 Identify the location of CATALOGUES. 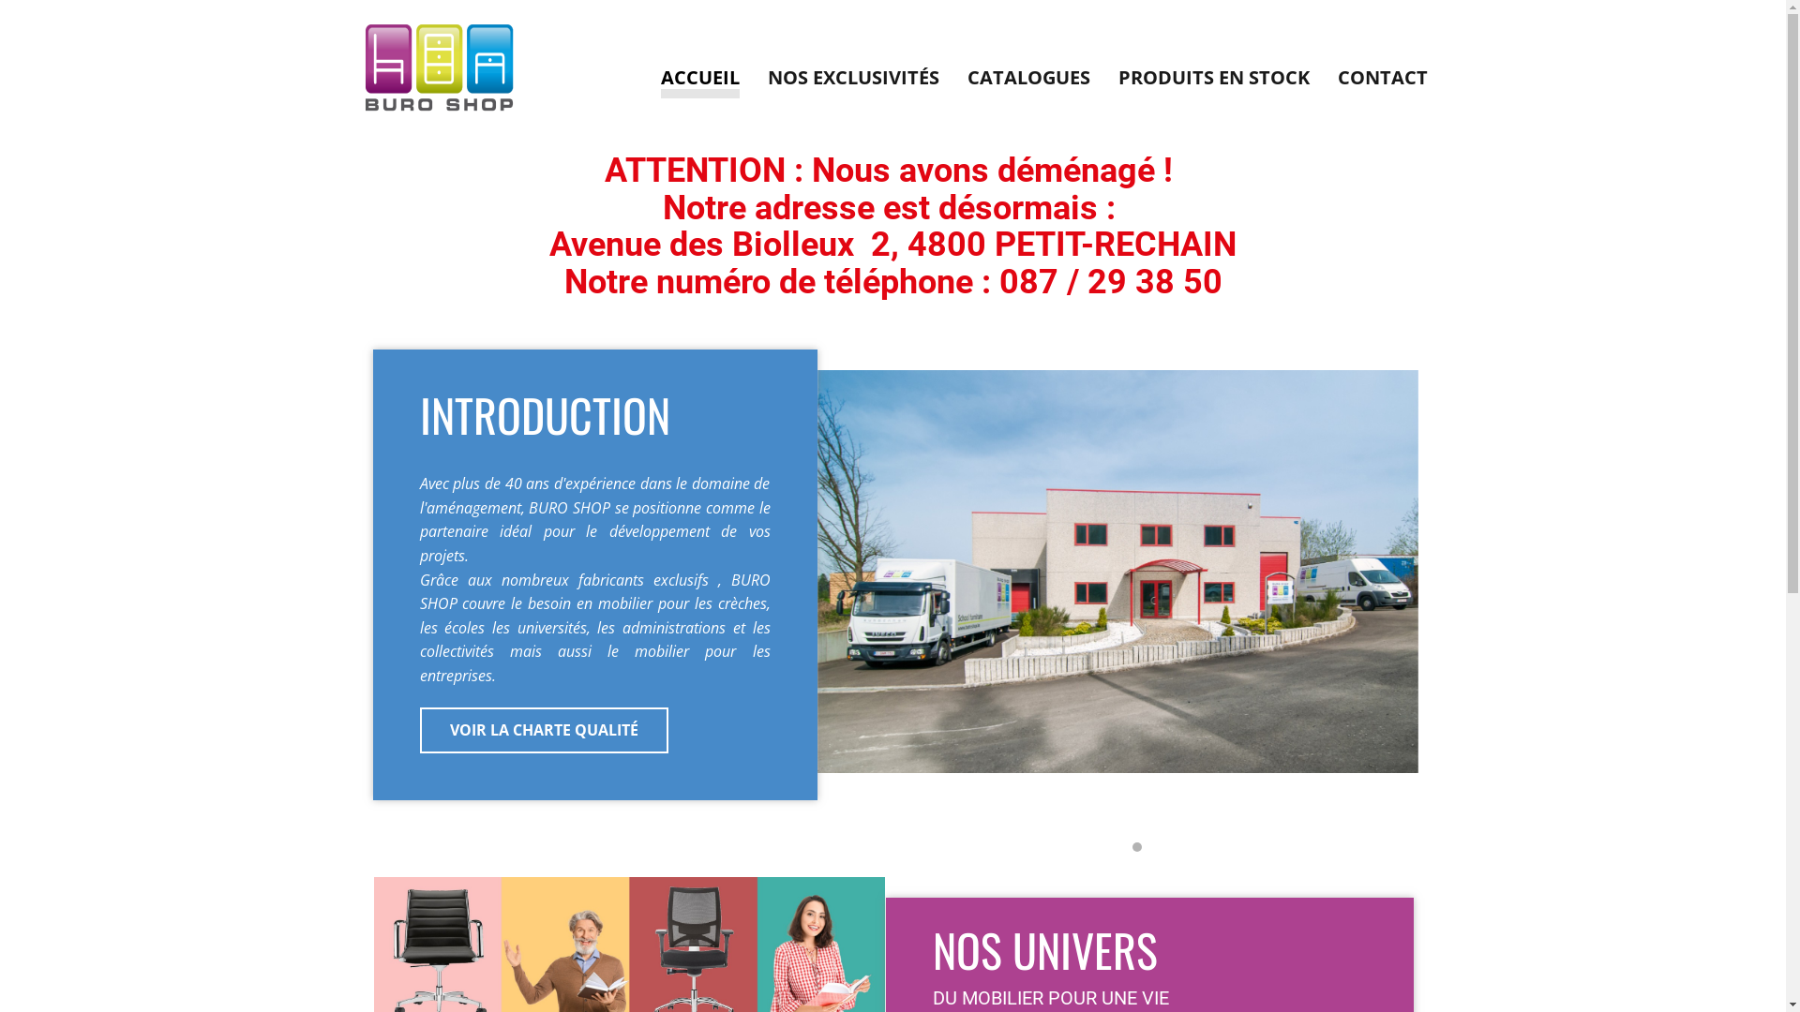
(1029, 82).